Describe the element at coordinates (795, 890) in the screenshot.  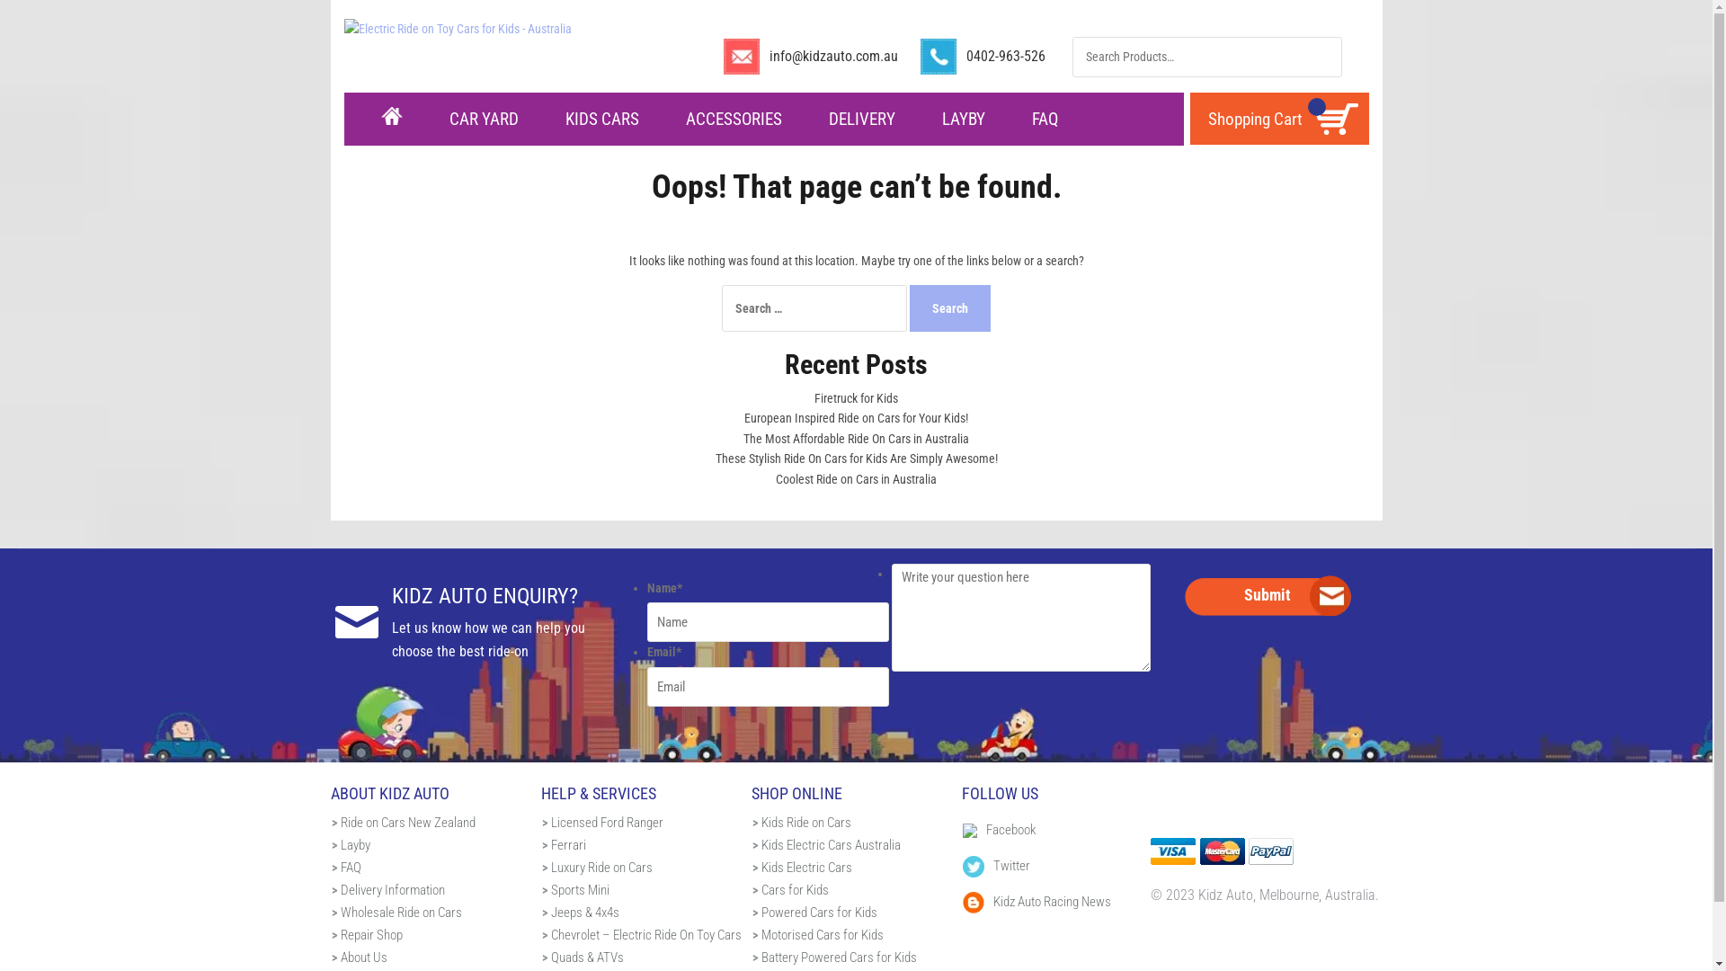
I see `Cars for Kids` at that location.